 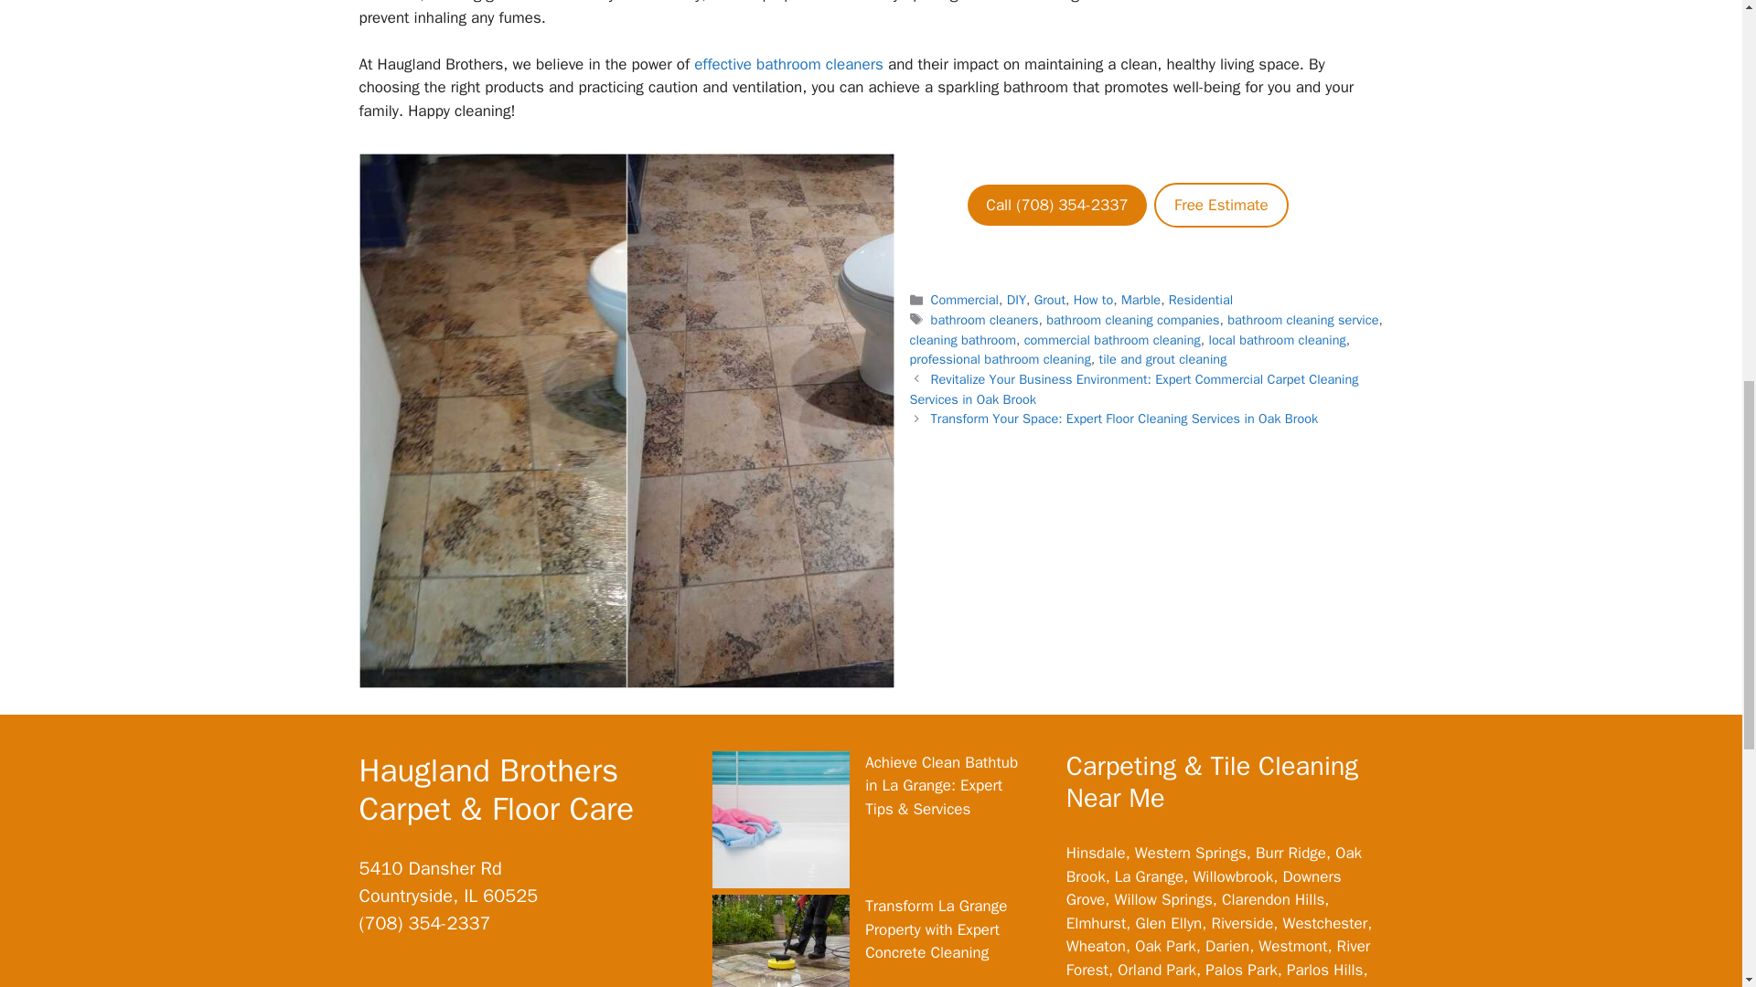 What do you see at coordinates (1132, 320) in the screenshot?
I see `bathroom cleaning companies` at bounding box center [1132, 320].